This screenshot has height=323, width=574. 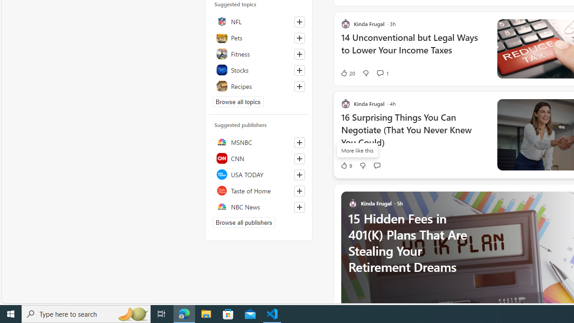 I want to click on MSNBC, so click(x=259, y=142).